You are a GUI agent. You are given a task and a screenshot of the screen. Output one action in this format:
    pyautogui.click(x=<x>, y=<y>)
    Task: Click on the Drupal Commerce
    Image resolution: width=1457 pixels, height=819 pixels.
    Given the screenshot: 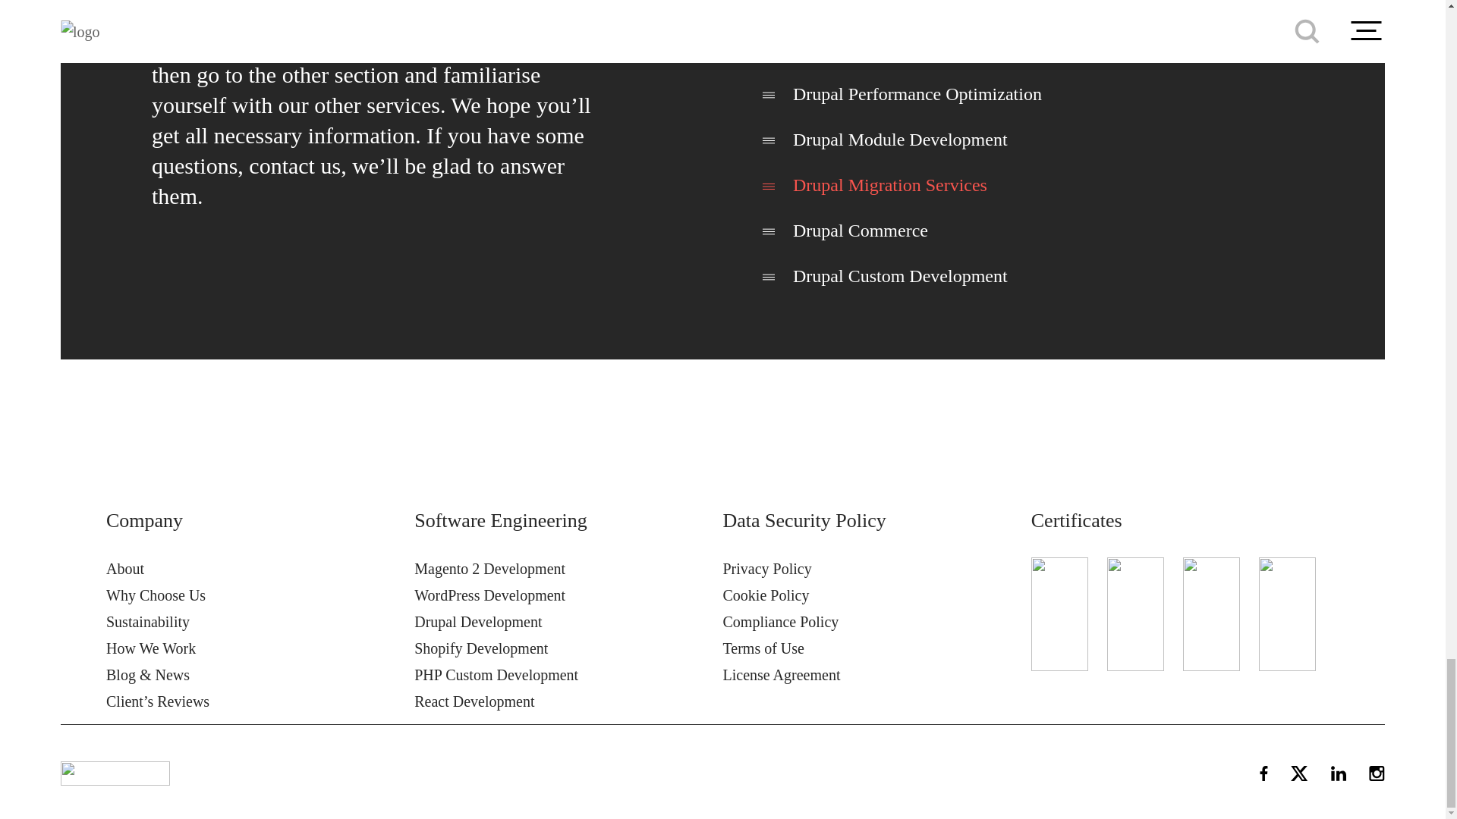 What is the action you would take?
    pyautogui.click(x=861, y=231)
    